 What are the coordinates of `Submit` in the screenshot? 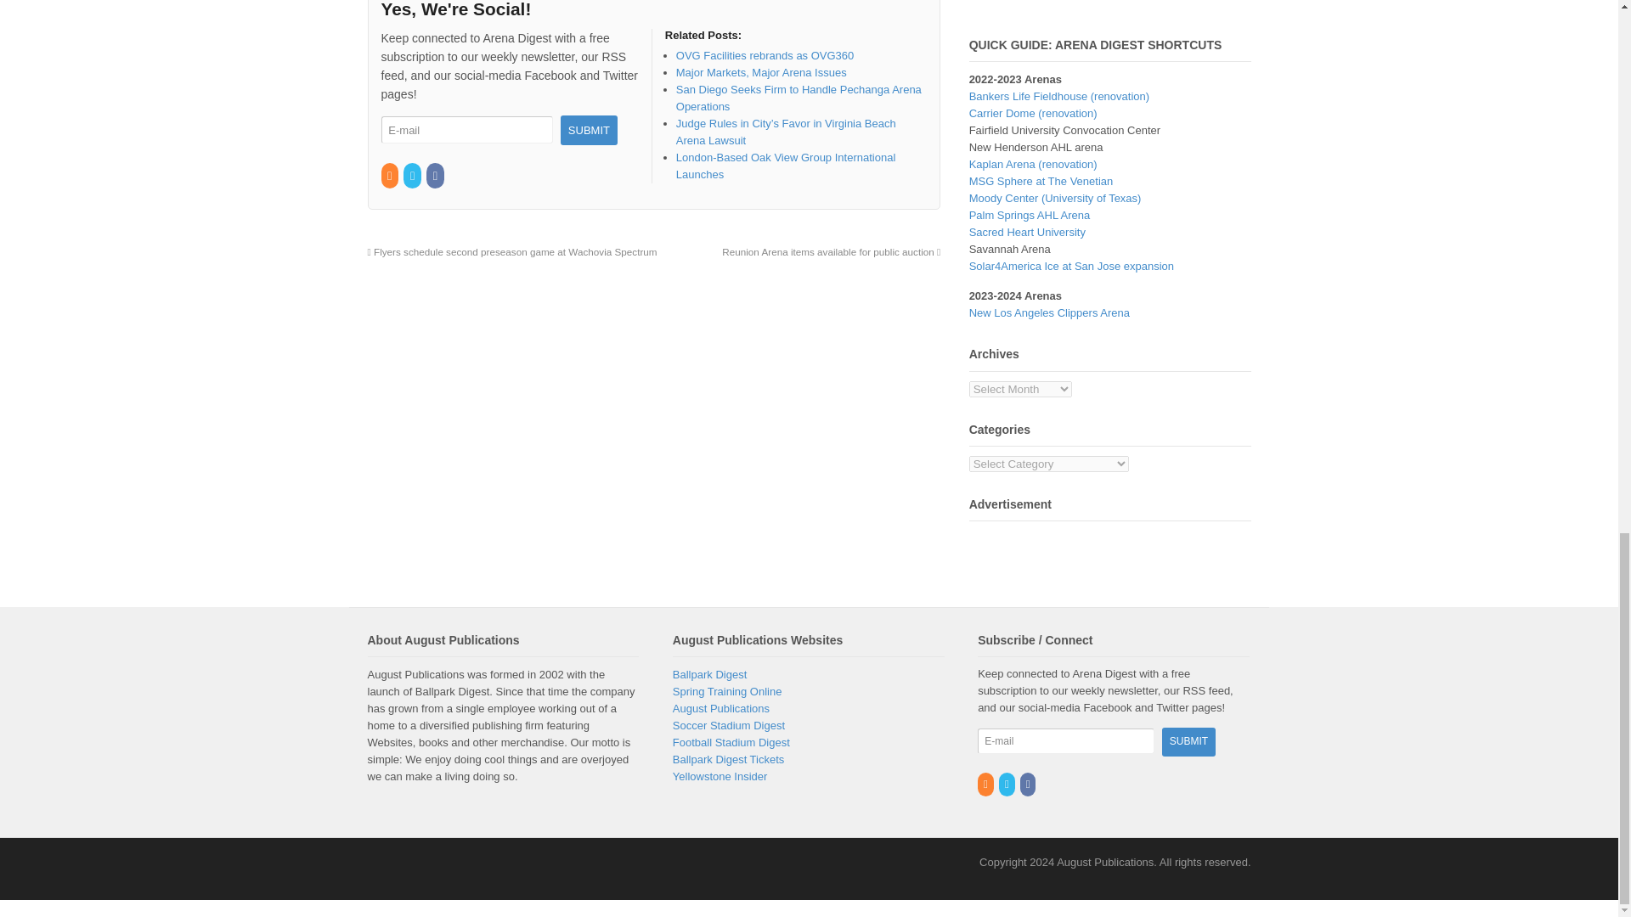 It's located at (1188, 741).